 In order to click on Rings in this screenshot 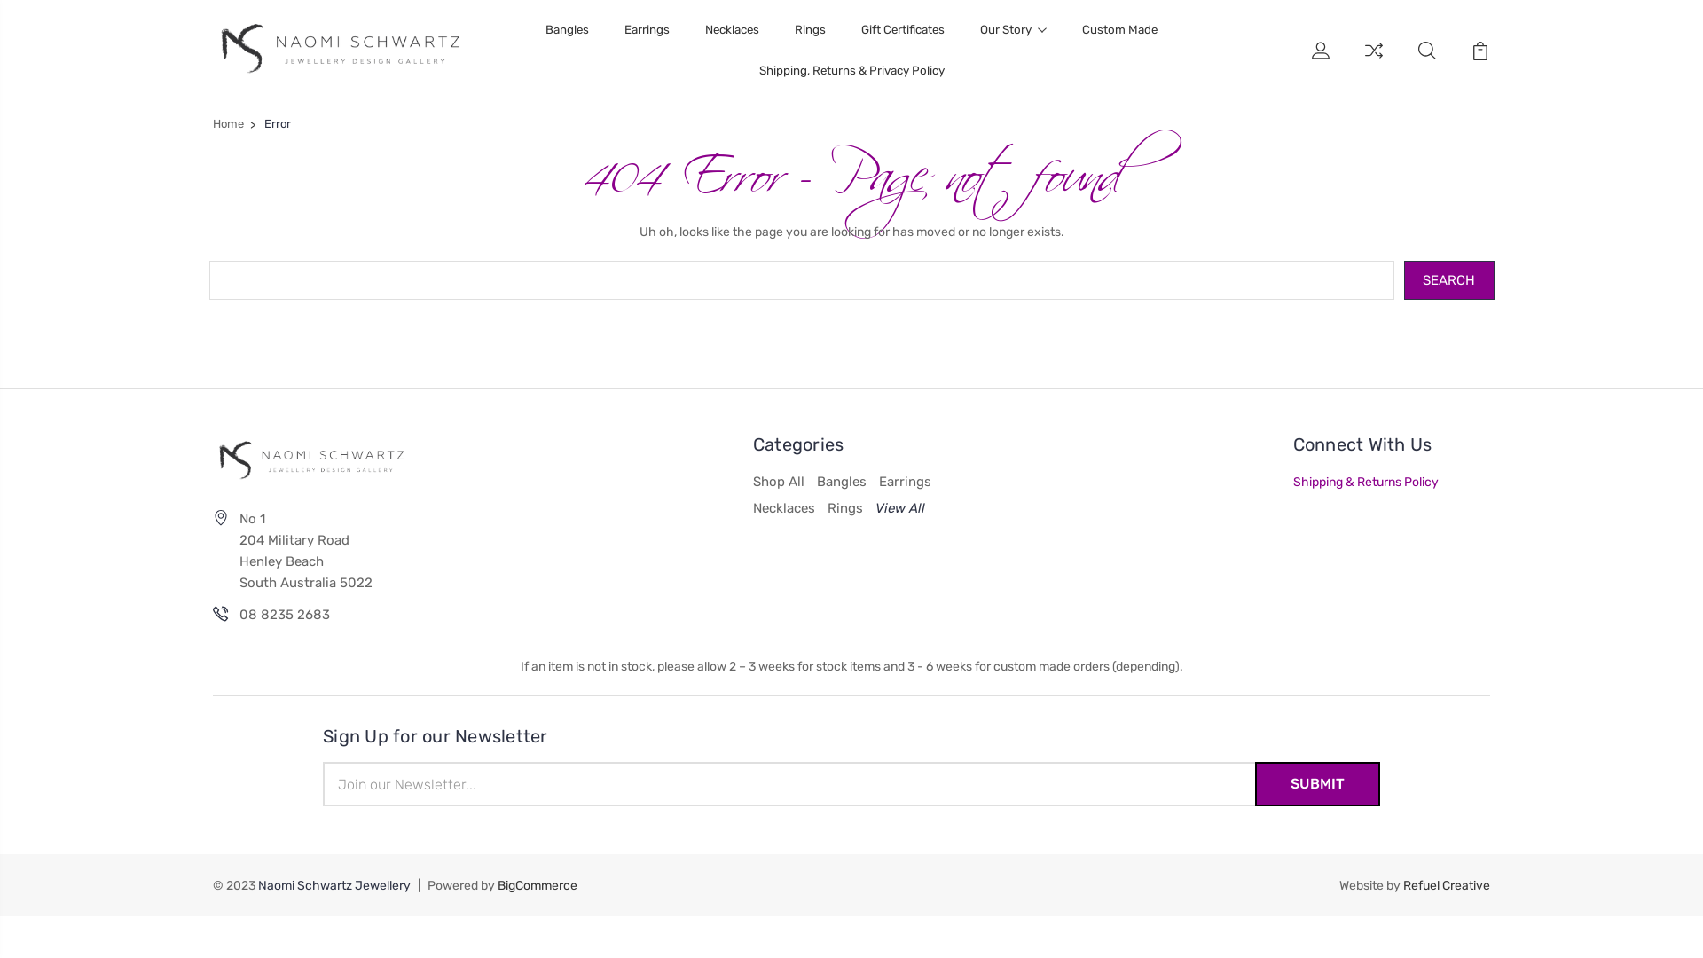, I will do `click(844, 508)`.